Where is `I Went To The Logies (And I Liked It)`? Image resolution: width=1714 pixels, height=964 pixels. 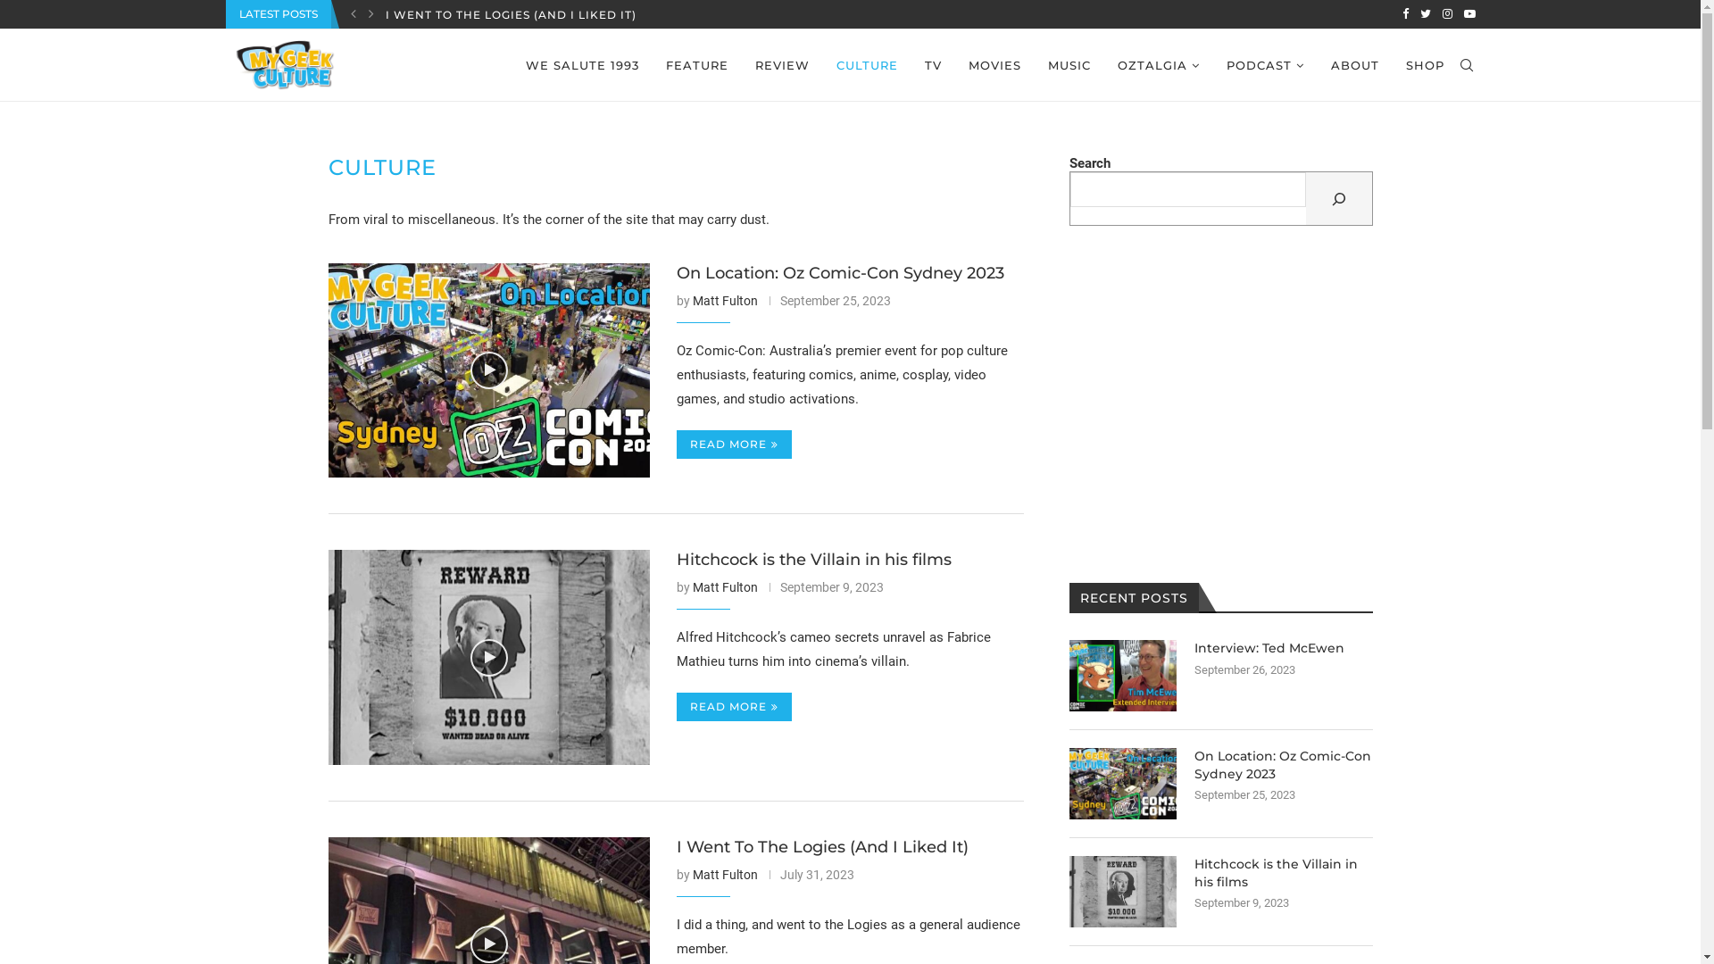 I Went To The Logies (And I Liked It) is located at coordinates (823, 847).